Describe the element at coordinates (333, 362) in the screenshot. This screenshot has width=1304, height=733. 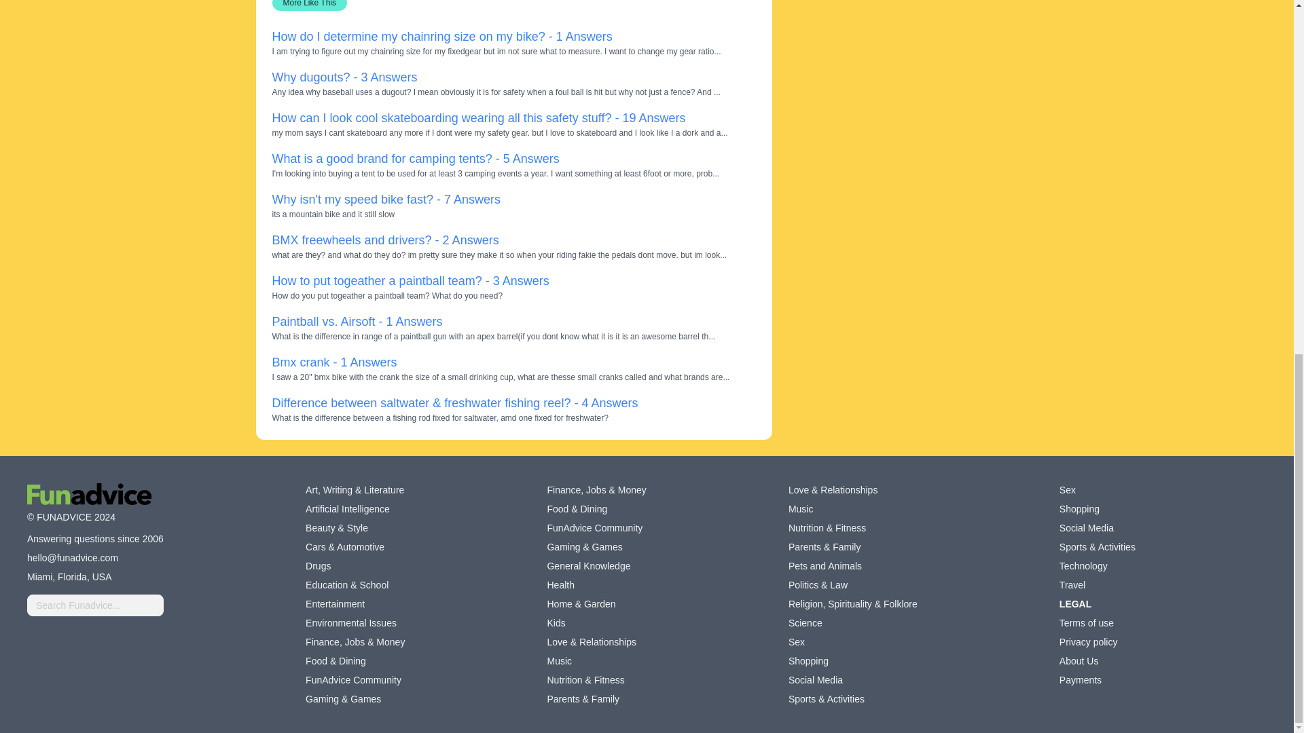
I see `Bmx crank - 1 Answers` at that location.